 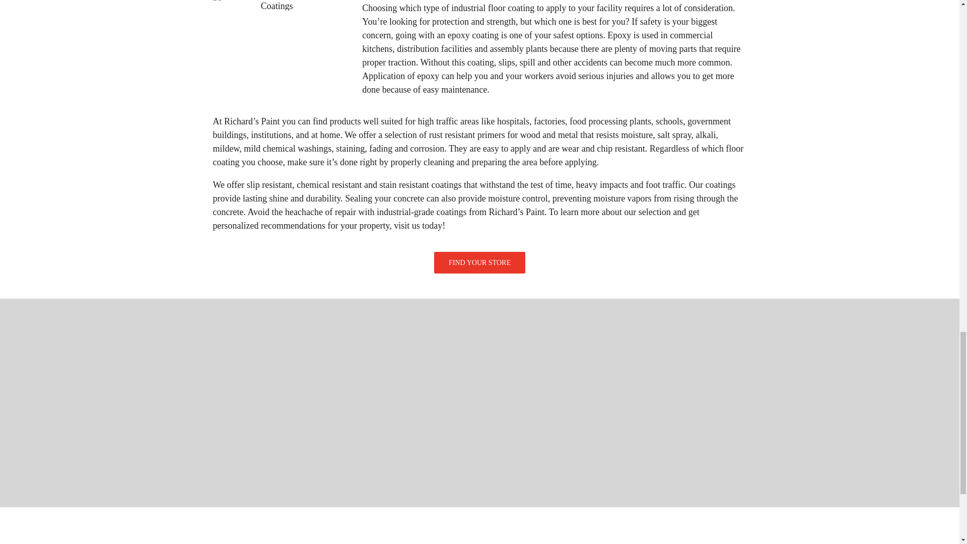 What do you see at coordinates (353, 531) in the screenshot?
I see `Home Exterior` at bounding box center [353, 531].